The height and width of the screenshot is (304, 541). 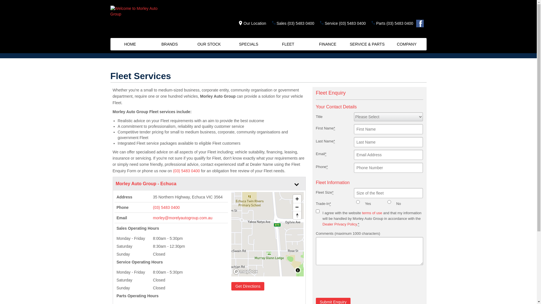 I want to click on (03) 5483 0400, so click(x=189, y=207).